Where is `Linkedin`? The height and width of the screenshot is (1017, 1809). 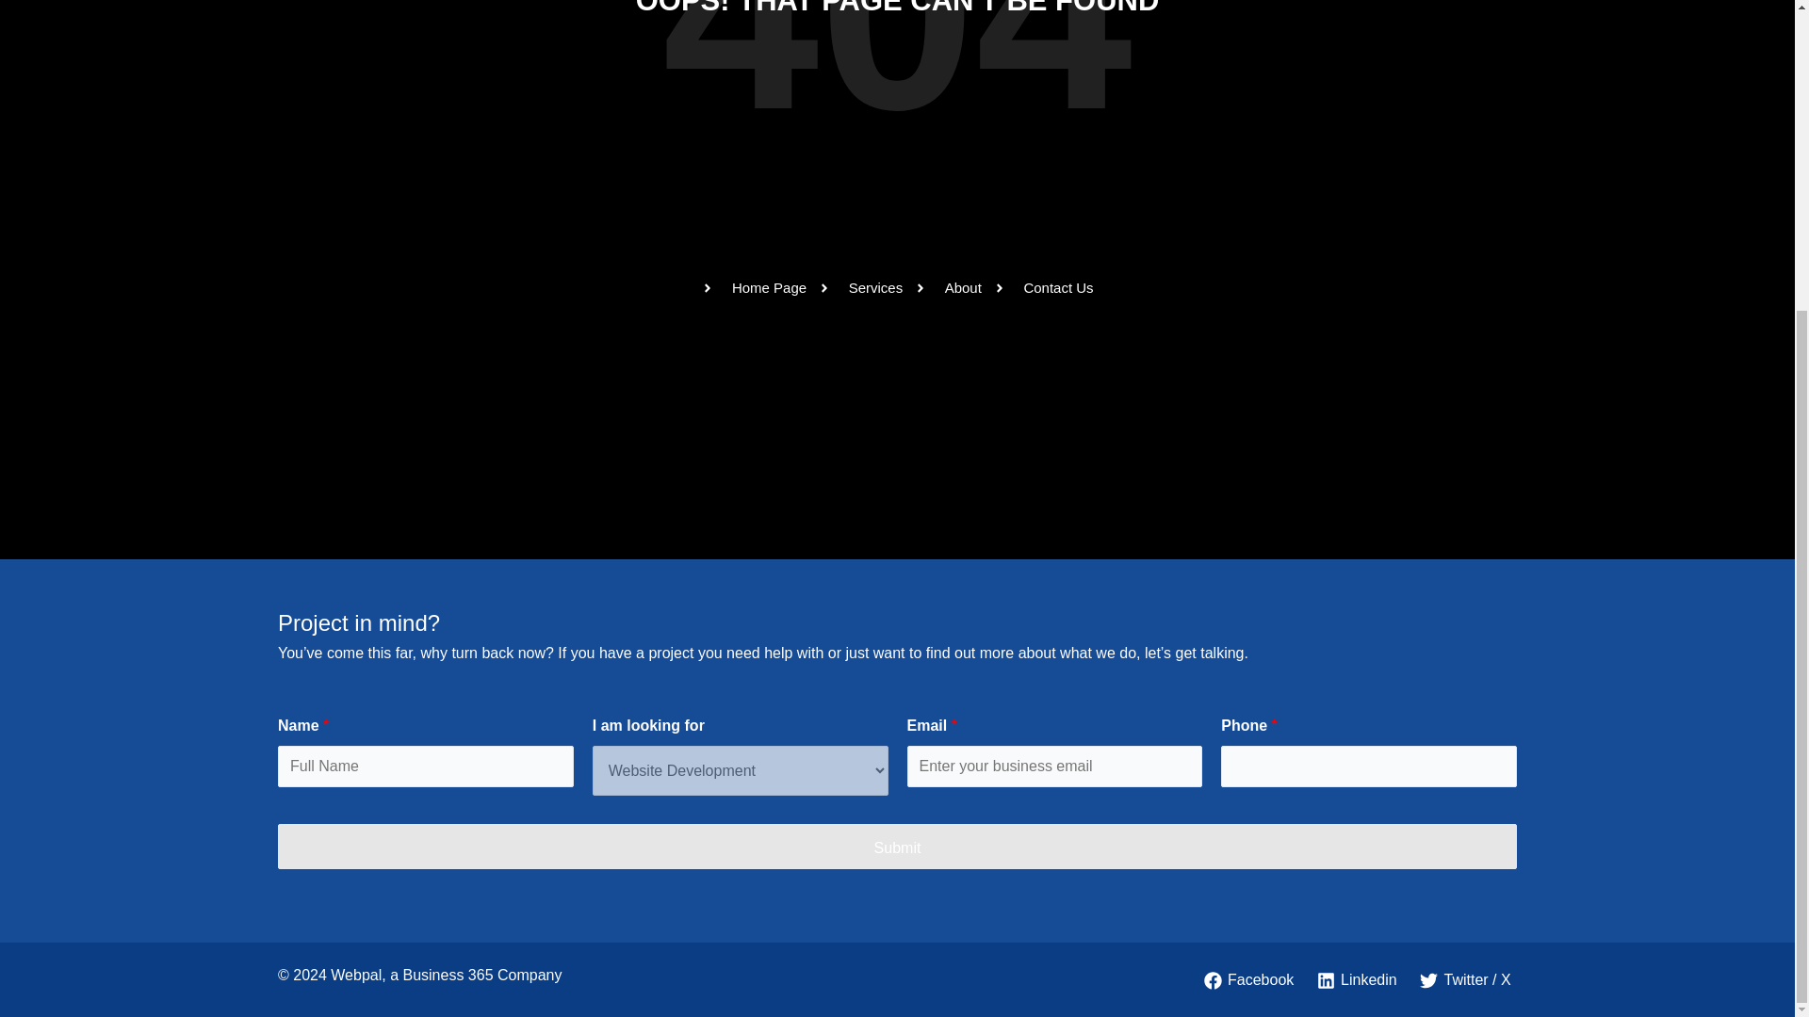
Linkedin is located at coordinates (1357, 980).